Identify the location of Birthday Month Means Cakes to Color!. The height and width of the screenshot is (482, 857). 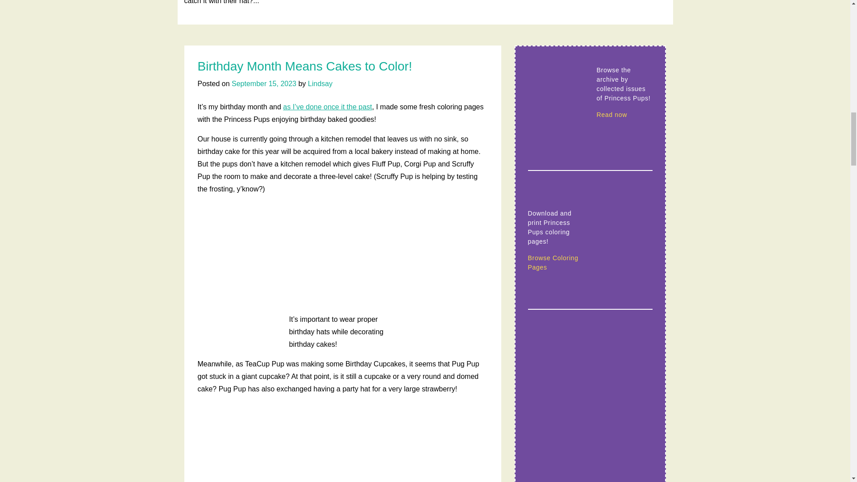
(304, 66).